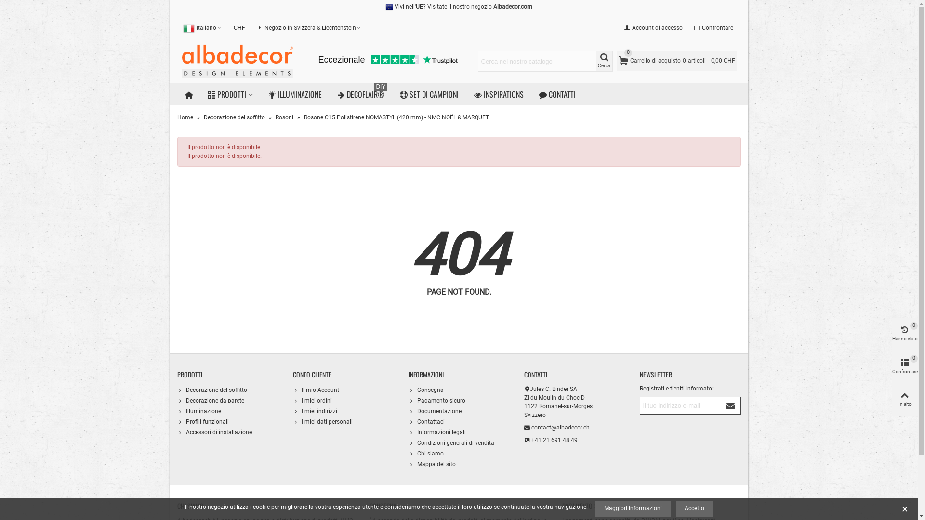 The height and width of the screenshot is (520, 925). What do you see at coordinates (604, 61) in the screenshot?
I see `Cerca` at bounding box center [604, 61].